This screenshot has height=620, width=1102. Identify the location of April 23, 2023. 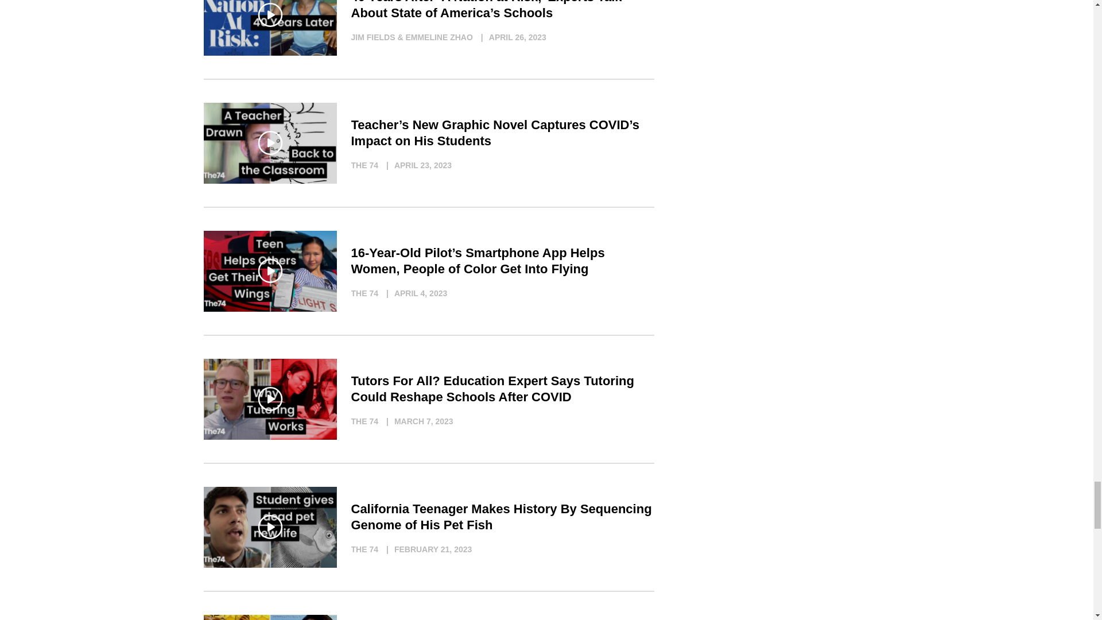
(416, 165).